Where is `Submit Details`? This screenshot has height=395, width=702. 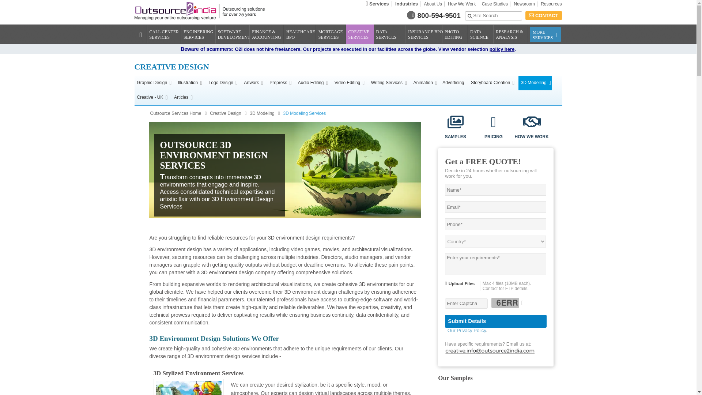 Submit Details is located at coordinates (496, 321).